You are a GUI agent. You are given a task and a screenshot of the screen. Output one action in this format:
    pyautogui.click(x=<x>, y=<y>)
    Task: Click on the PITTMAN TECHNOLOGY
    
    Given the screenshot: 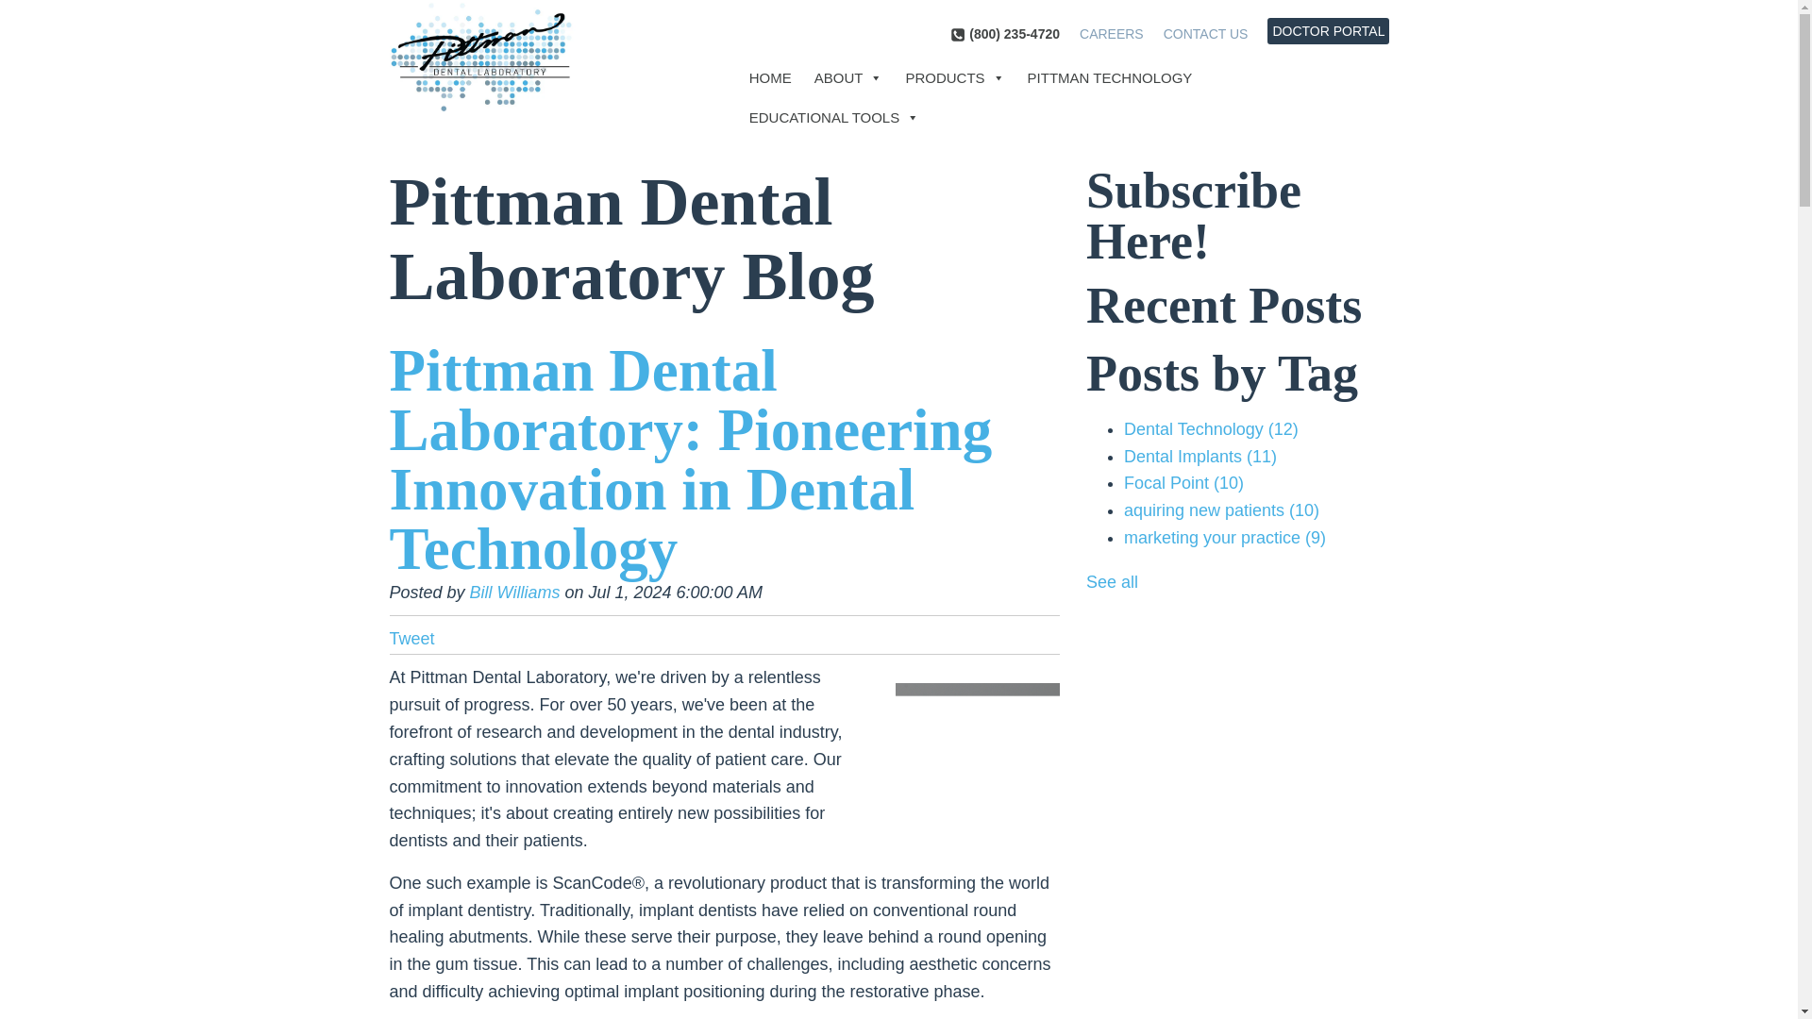 What is the action you would take?
    pyautogui.click(x=1110, y=77)
    